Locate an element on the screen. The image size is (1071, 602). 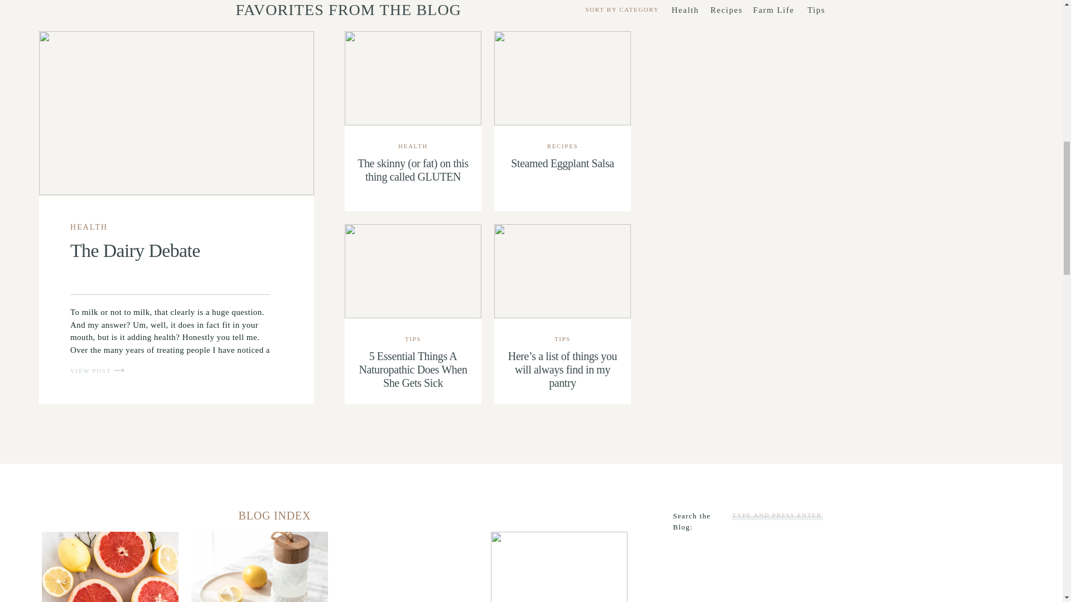
5 Essential Things A Naturopathic Does When She Gets Sick is located at coordinates (413, 271).